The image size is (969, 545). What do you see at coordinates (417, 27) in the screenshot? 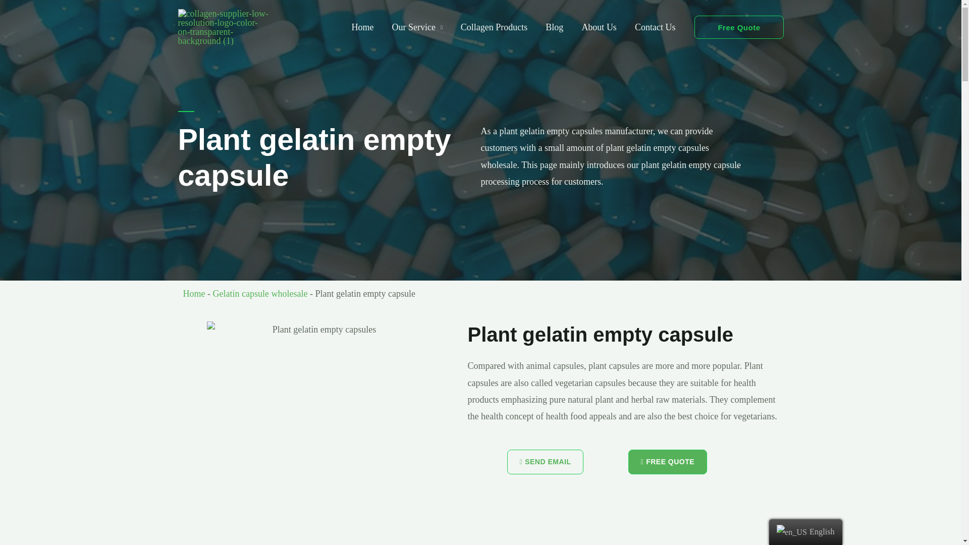
I see `Our Service` at bounding box center [417, 27].